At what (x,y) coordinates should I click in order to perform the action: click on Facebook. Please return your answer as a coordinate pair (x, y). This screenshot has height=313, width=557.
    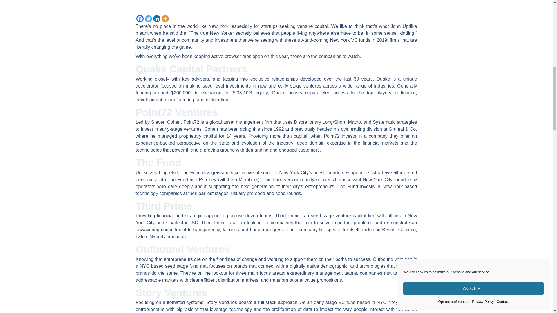
    Looking at the image, I should click on (140, 19).